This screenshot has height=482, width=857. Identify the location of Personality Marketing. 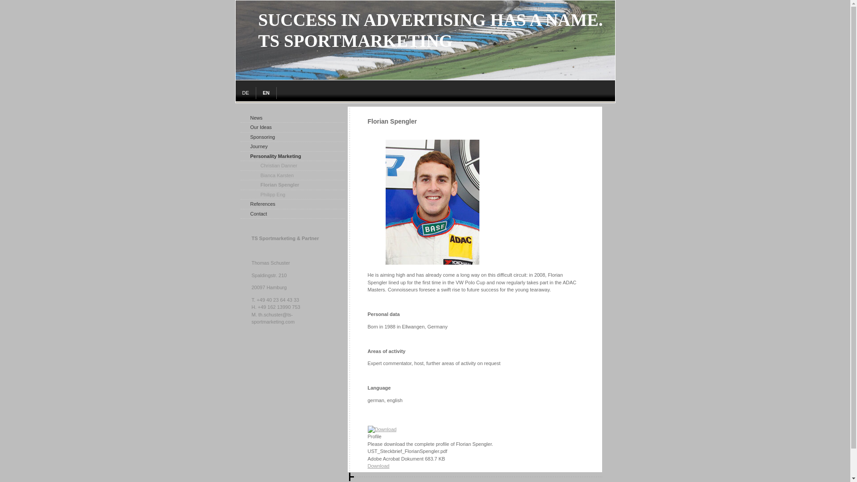
(292, 156).